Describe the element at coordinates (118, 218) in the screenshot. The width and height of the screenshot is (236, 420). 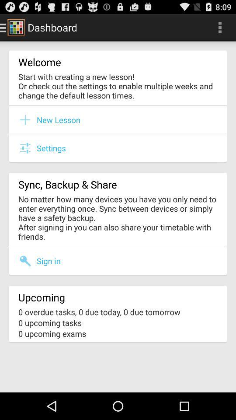
I see `press no matter how` at that location.